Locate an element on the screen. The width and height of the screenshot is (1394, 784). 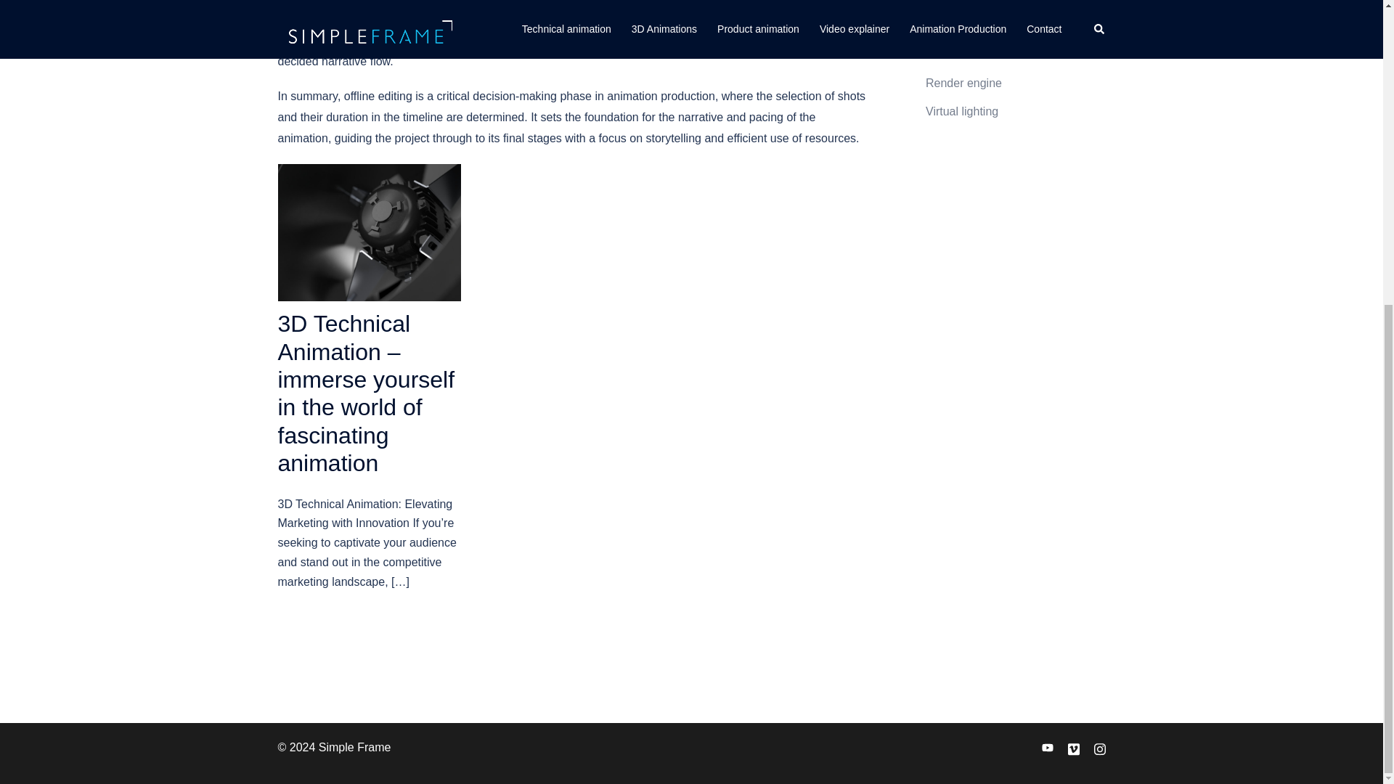
Virtual lighting is located at coordinates (961, 111).